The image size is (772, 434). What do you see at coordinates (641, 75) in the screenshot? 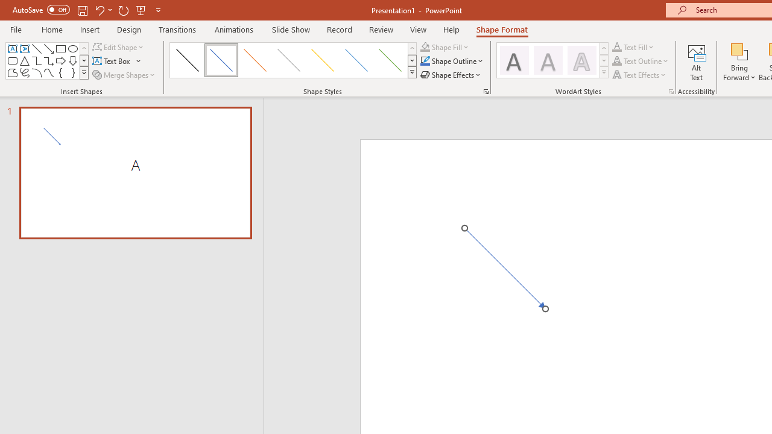
I see `Text Effects` at bounding box center [641, 75].